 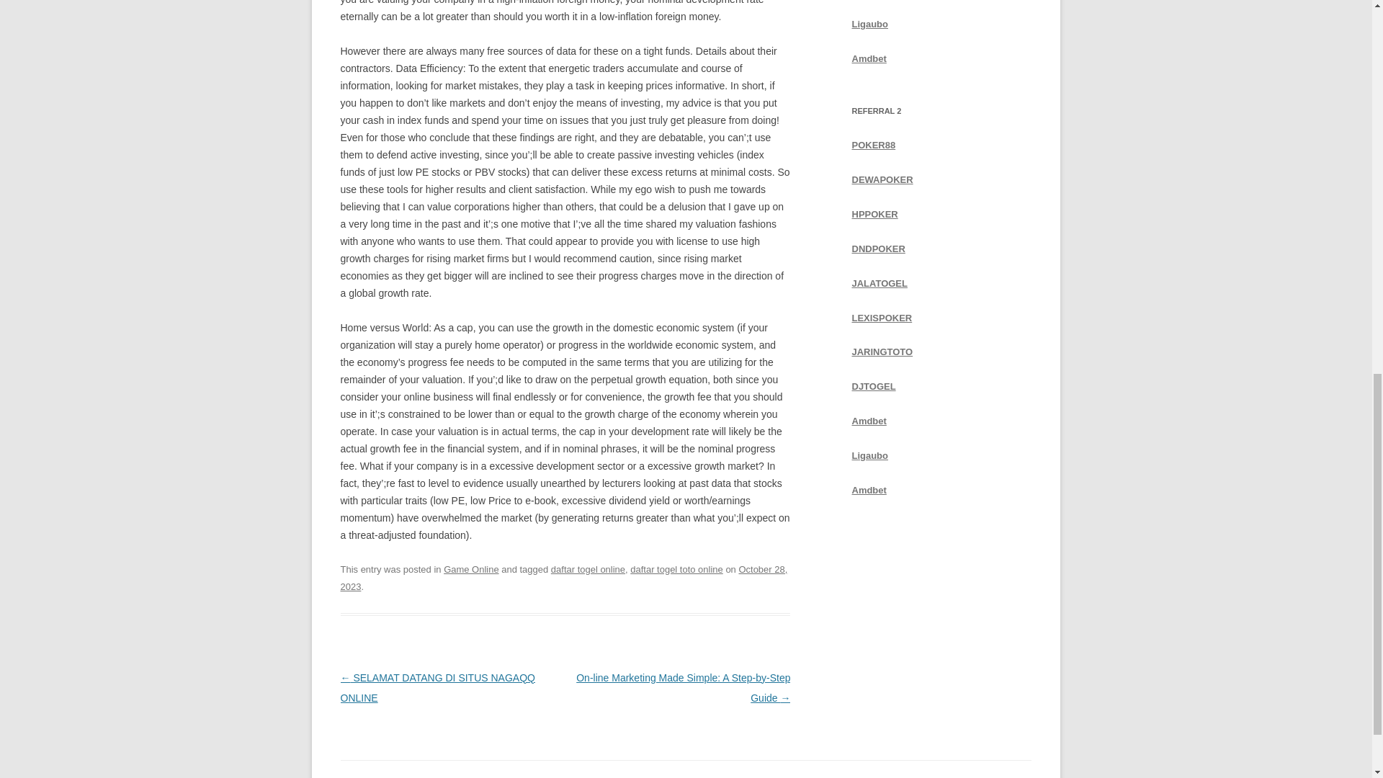 What do you see at coordinates (873, 146) in the screenshot?
I see `POKER88` at bounding box center [873, 146].